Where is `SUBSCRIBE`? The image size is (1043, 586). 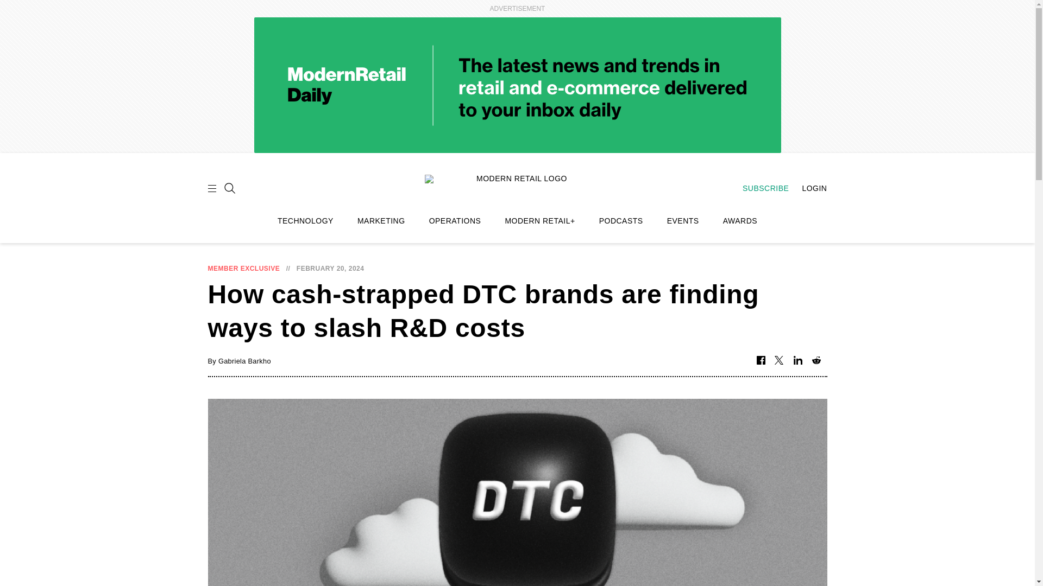
SUBSCRIBE is located at coordinates (760, 188).